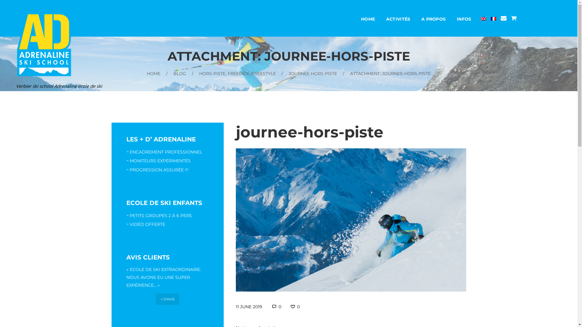 The width and height of the screenshot is (582, 327). What do you see at coordinates (483, 19) in the screenshot?
I see `English` at bounding box center [483, 19].